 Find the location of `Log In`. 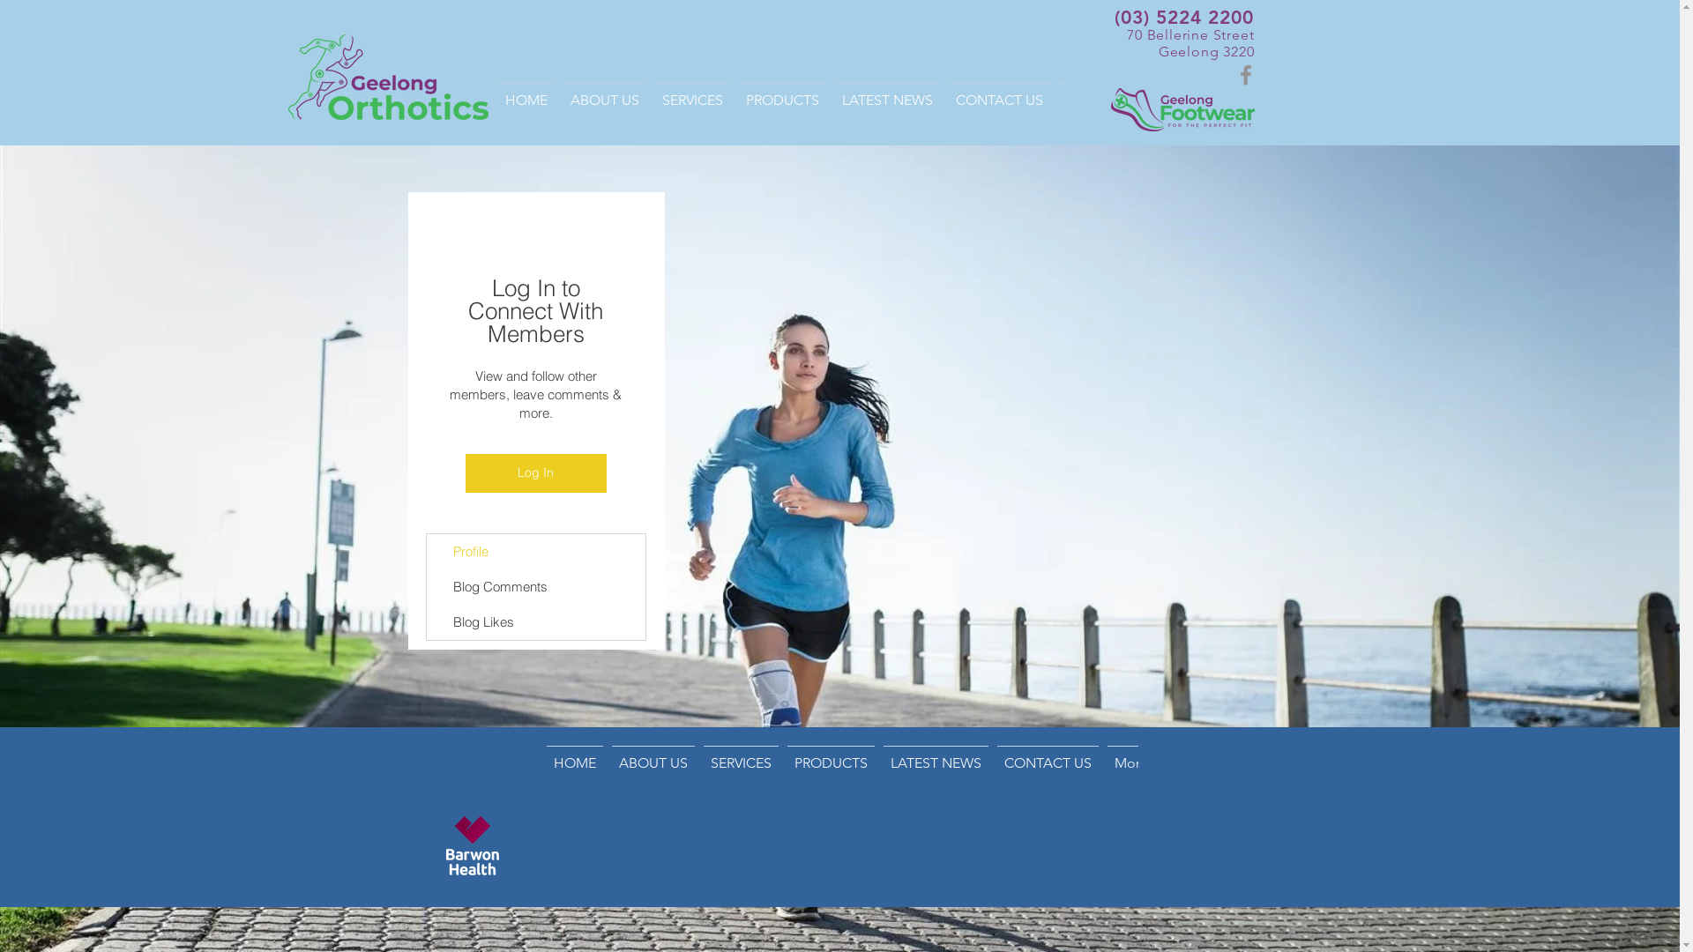

Log In is located at coordinates (536, 473).